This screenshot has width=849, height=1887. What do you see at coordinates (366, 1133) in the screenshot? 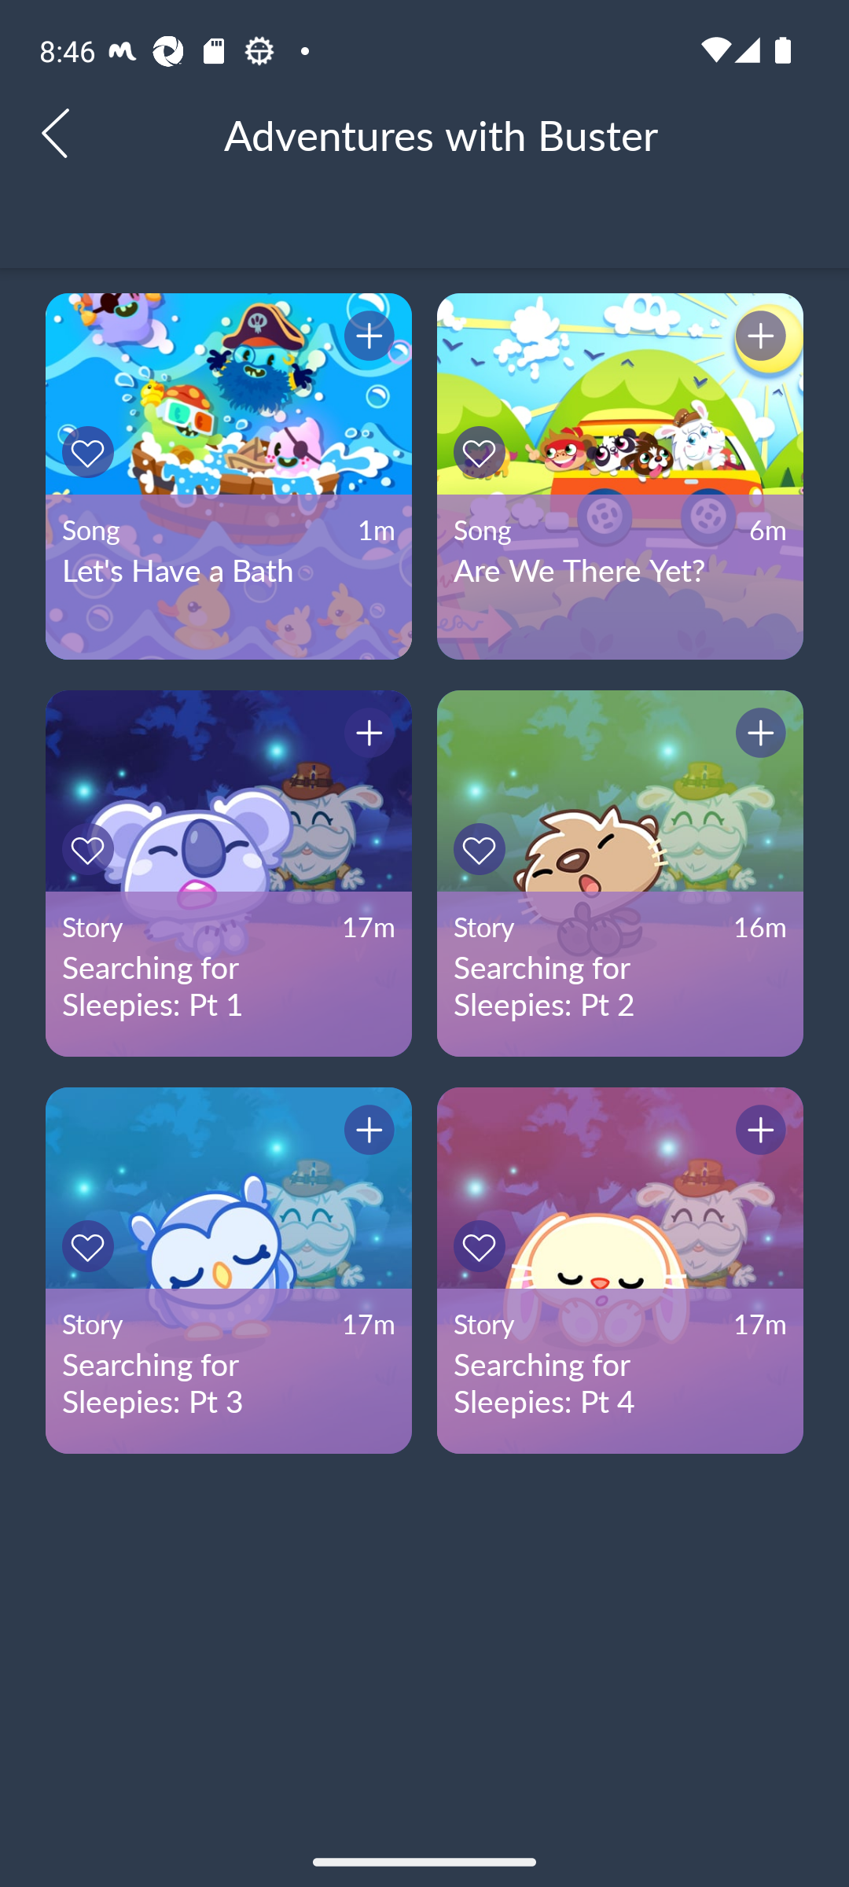
I see `Button` at bounding box center [366, 1133].